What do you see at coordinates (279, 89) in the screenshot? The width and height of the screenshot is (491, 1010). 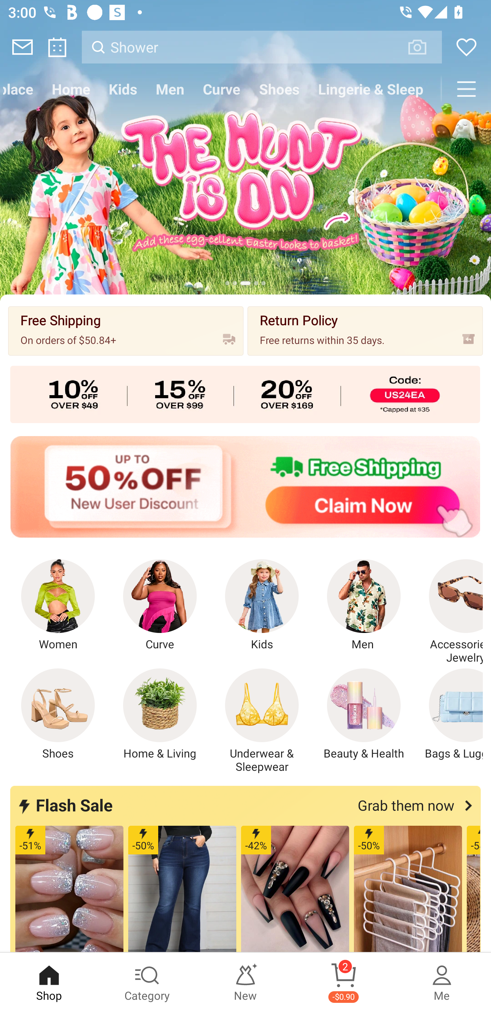 I see `Shoes` at bounding box center [279, 89].